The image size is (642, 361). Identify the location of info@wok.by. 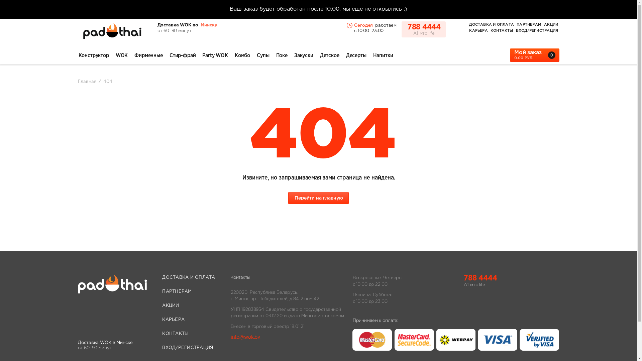
(289, 337).